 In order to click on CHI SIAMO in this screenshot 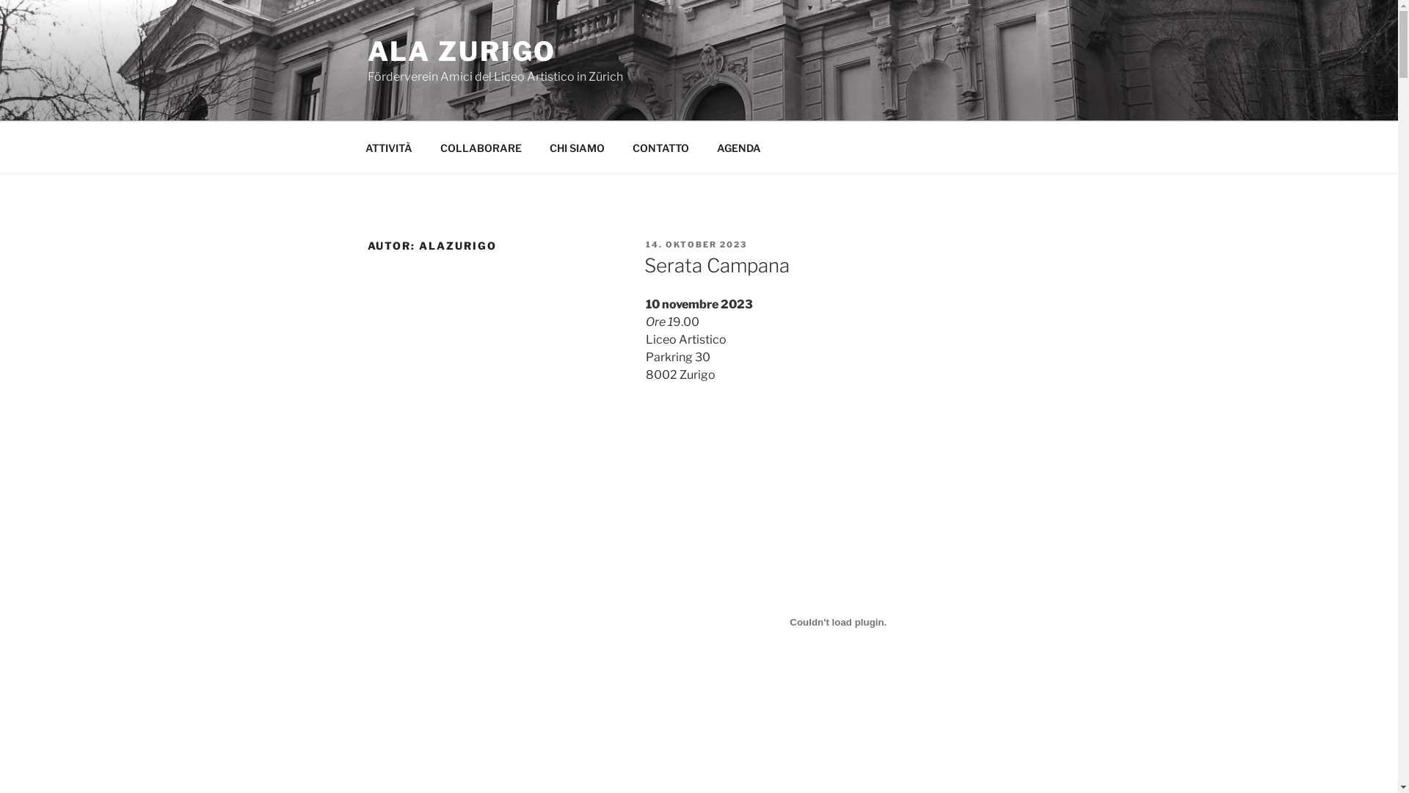, I will do `click(578, 147)`.